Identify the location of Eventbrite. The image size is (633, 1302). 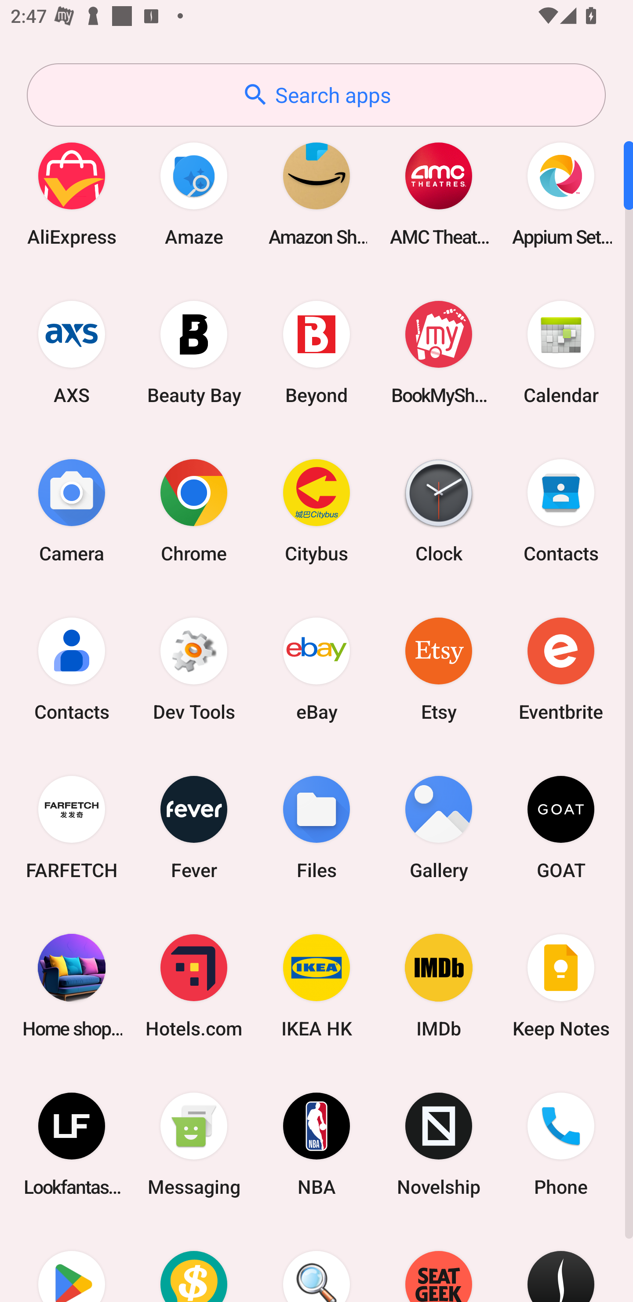
(561, 669).